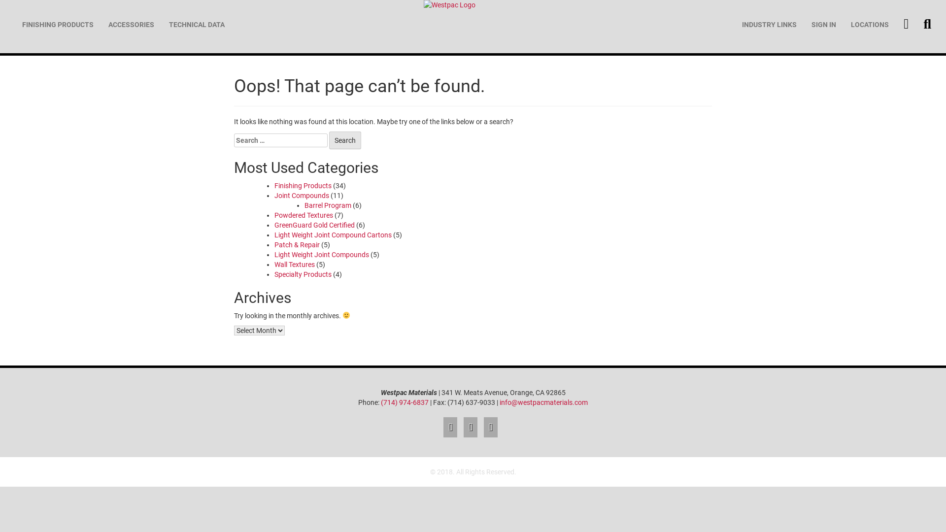 This screenshot has height=532, width=946. Describe the element at coordinates (303, 274) in the screenshot. I see `Specialty Products` at that location.